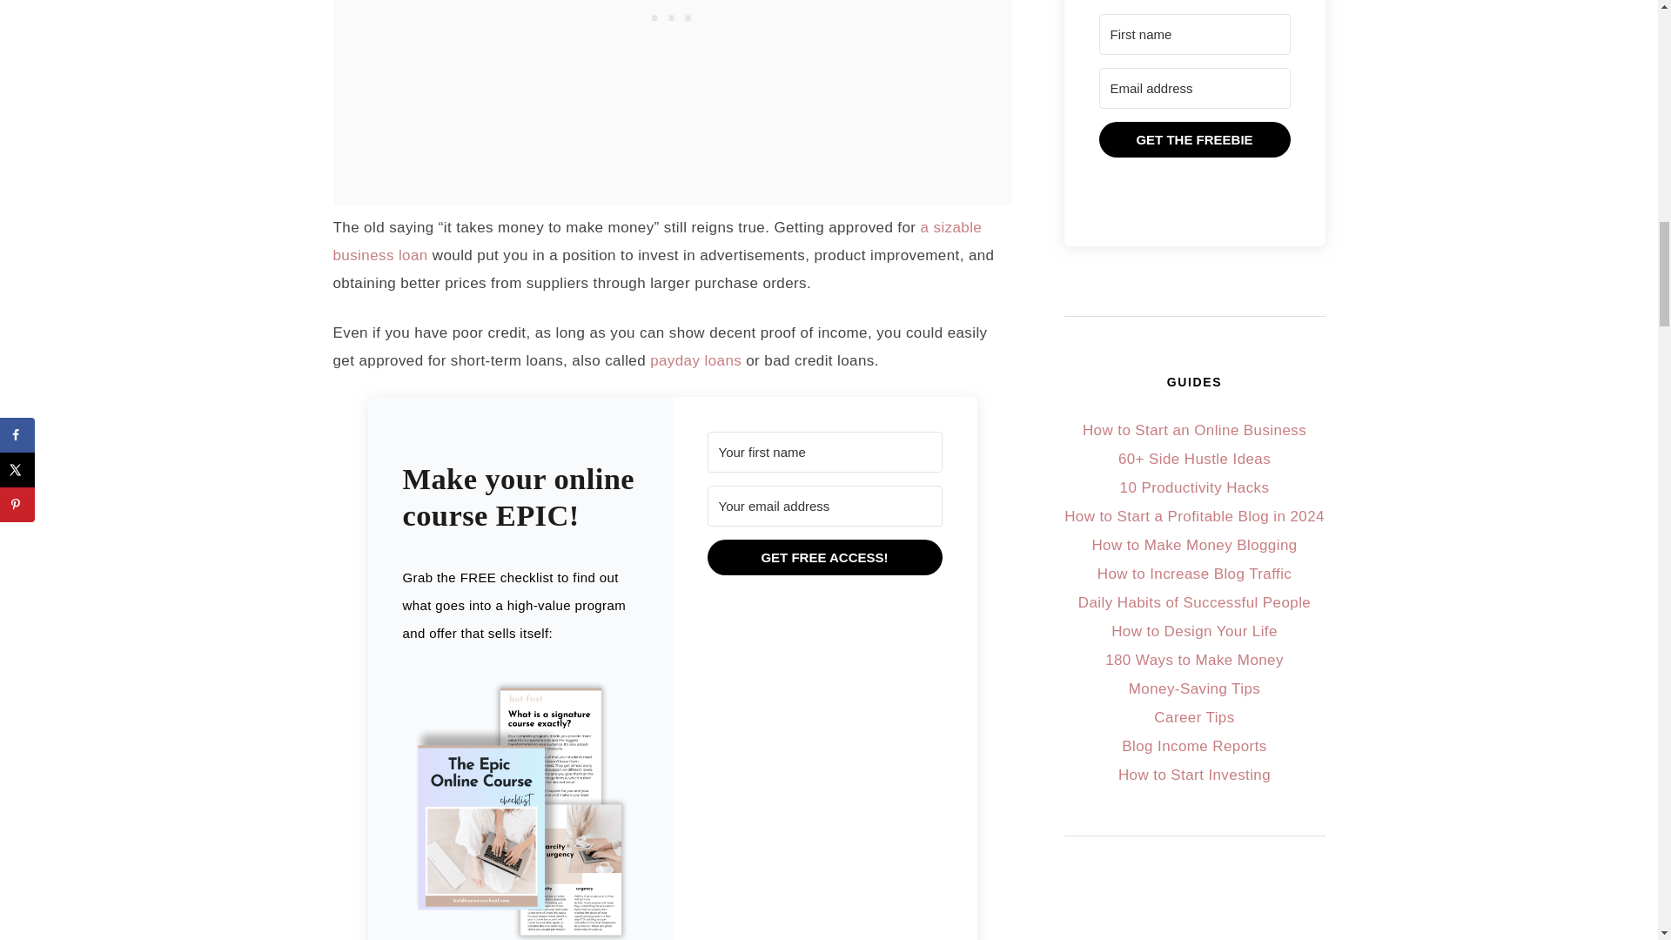 The image size is (1671, 940). What do you see at coordinates (824, 557) in the screenshot?
I see `GET FREE ACCESS!` at bounding box center [824, 557].